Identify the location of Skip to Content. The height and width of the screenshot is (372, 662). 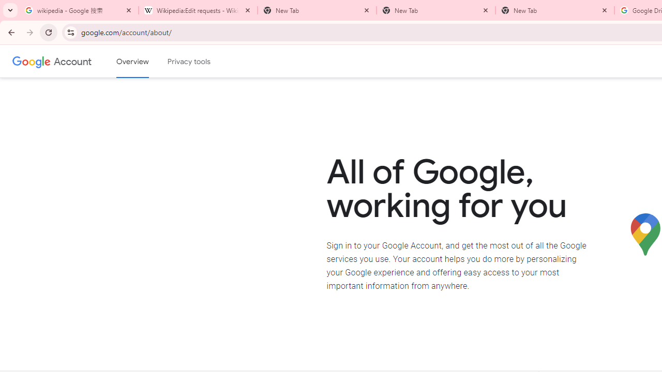
(147, 60).